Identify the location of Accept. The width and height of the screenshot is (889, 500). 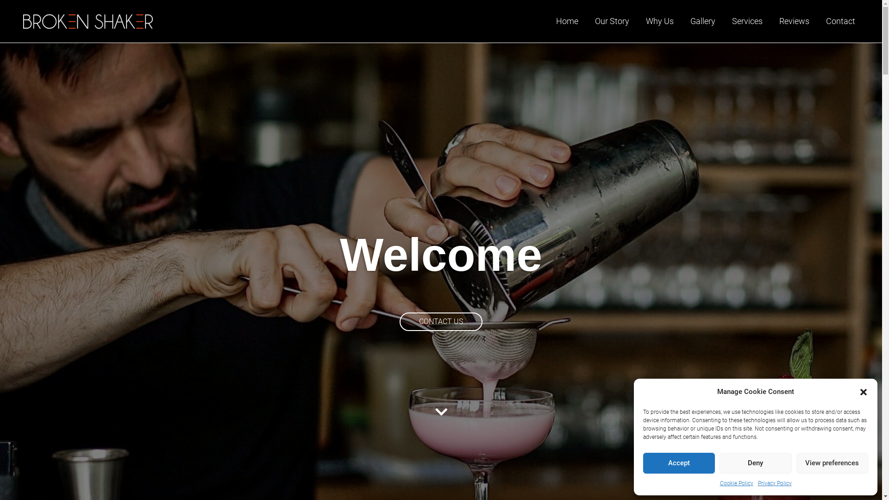
(679, 463).